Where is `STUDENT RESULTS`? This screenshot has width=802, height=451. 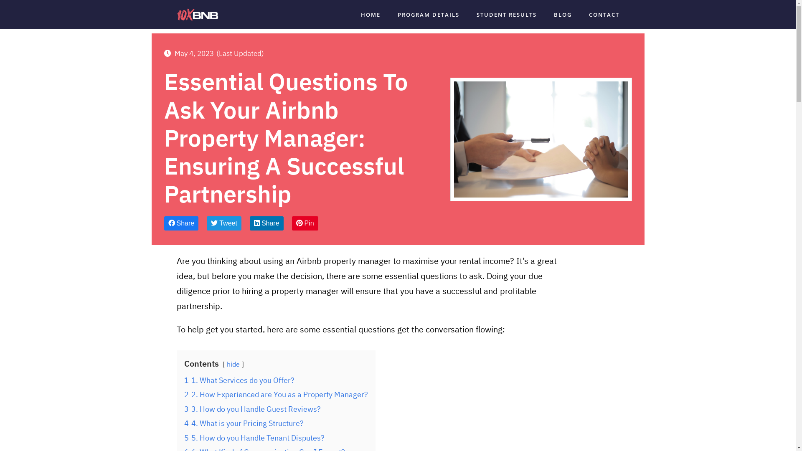 STUDENT RESULTS is located at coordinates (506, 15).